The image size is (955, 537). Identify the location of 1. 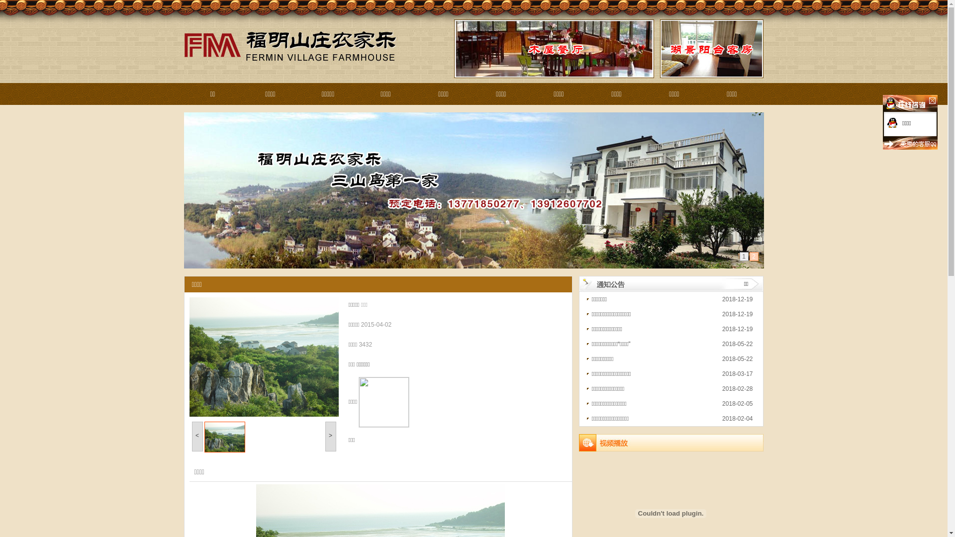
(744, 257).